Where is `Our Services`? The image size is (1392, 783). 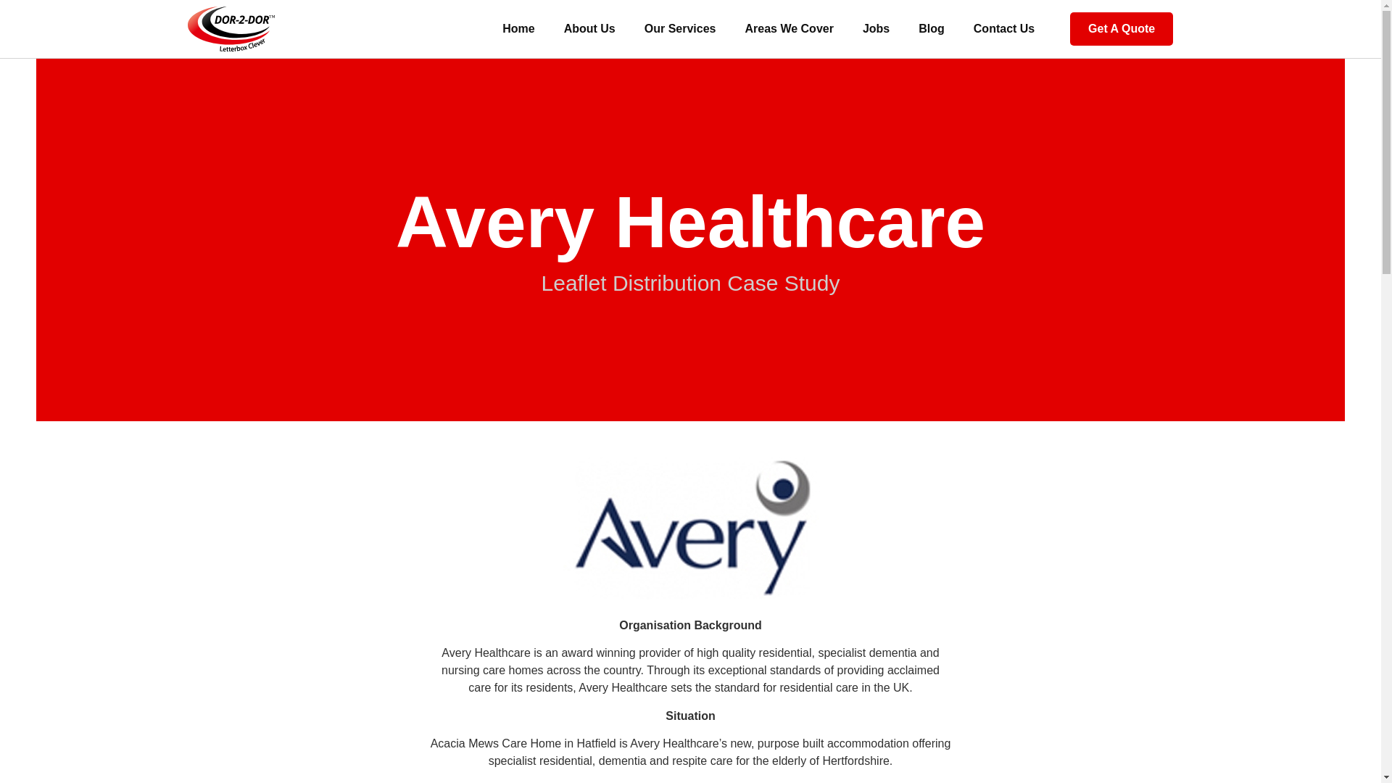
Our Services is located at coordinates (680, 29).